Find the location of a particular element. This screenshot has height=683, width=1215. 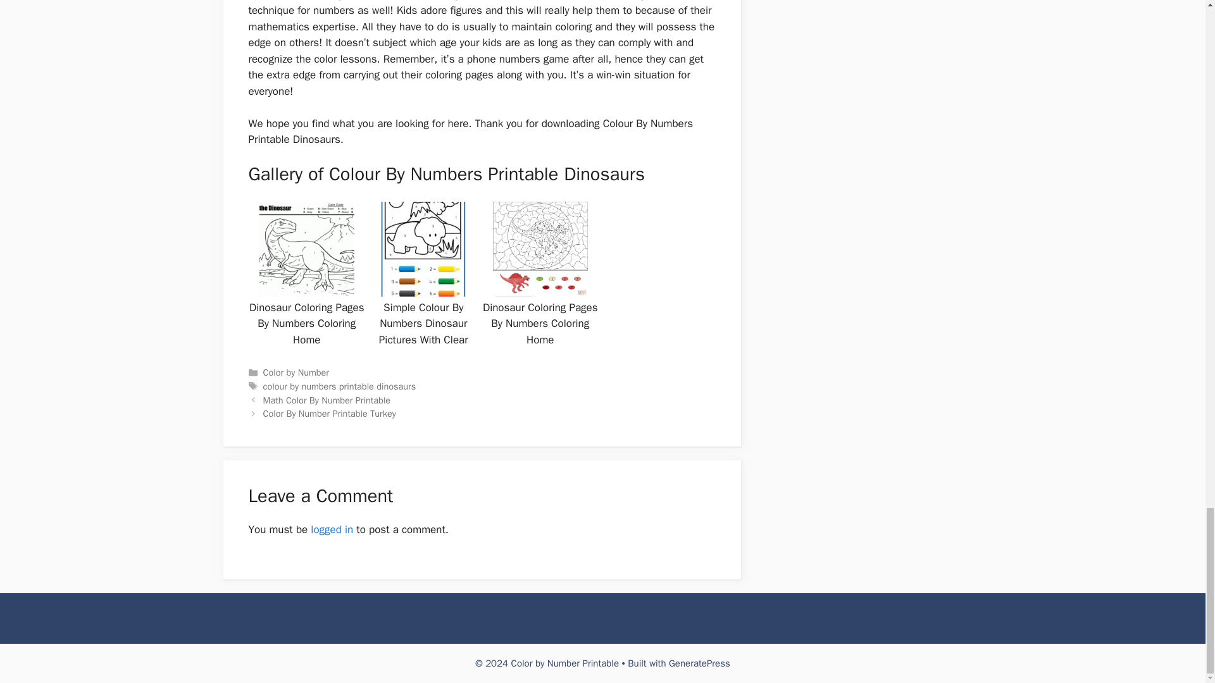

Previous is located at coordinates (327, 400).